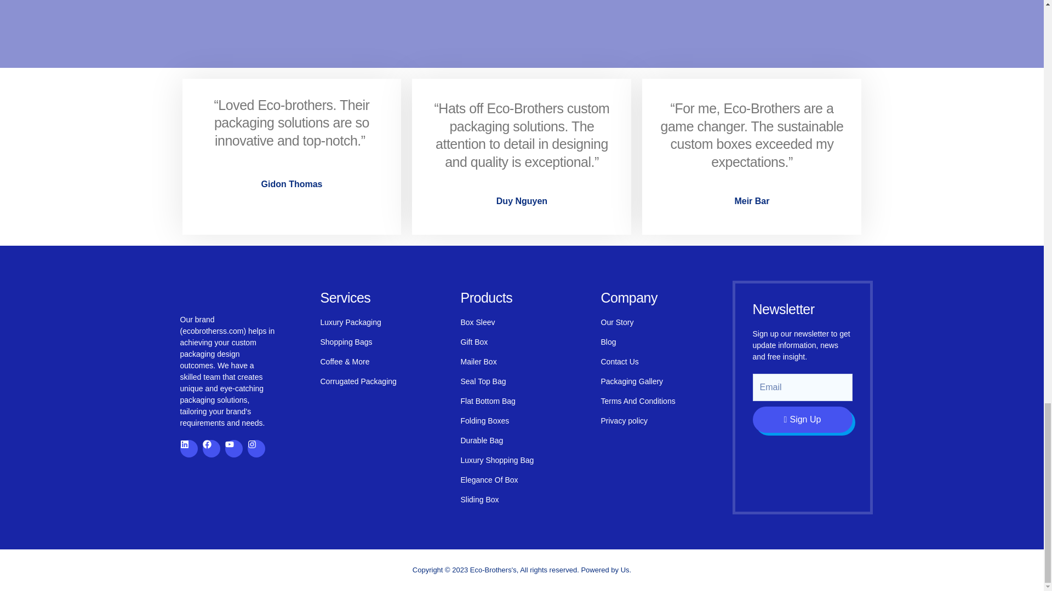 Image resolution: width=1052 pixels, height=591 pixels. I want to click on cropped-Eco-Brothers-packaging-services.webp, so click(228, 297).